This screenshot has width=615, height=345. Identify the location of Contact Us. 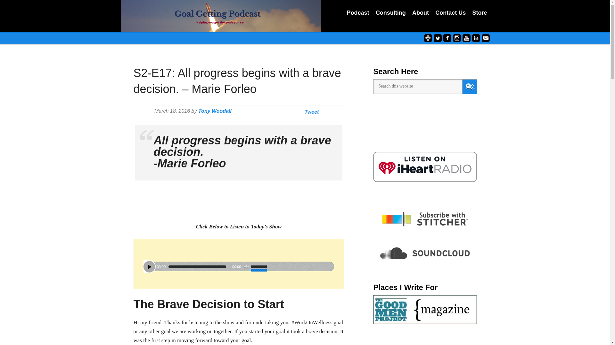
(450, 13).